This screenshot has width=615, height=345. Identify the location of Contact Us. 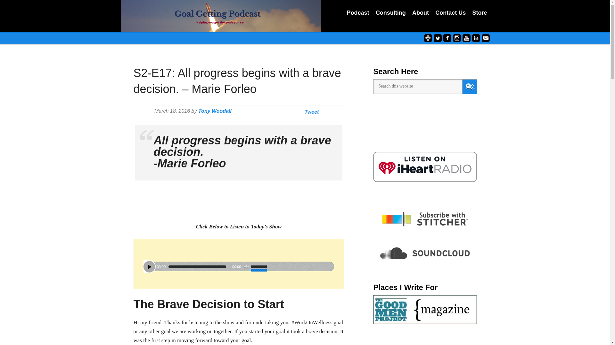
(450, 13).